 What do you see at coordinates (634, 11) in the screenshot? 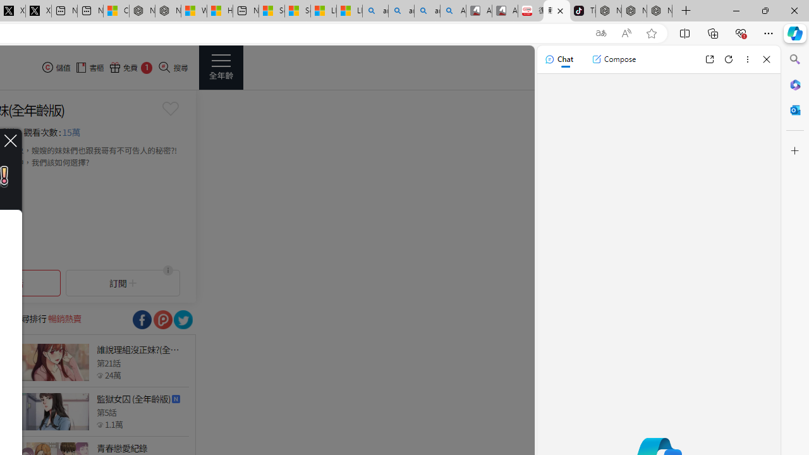
I see `Nordace Siena Pro 15 Backpack` at bounding box center [634, 11].